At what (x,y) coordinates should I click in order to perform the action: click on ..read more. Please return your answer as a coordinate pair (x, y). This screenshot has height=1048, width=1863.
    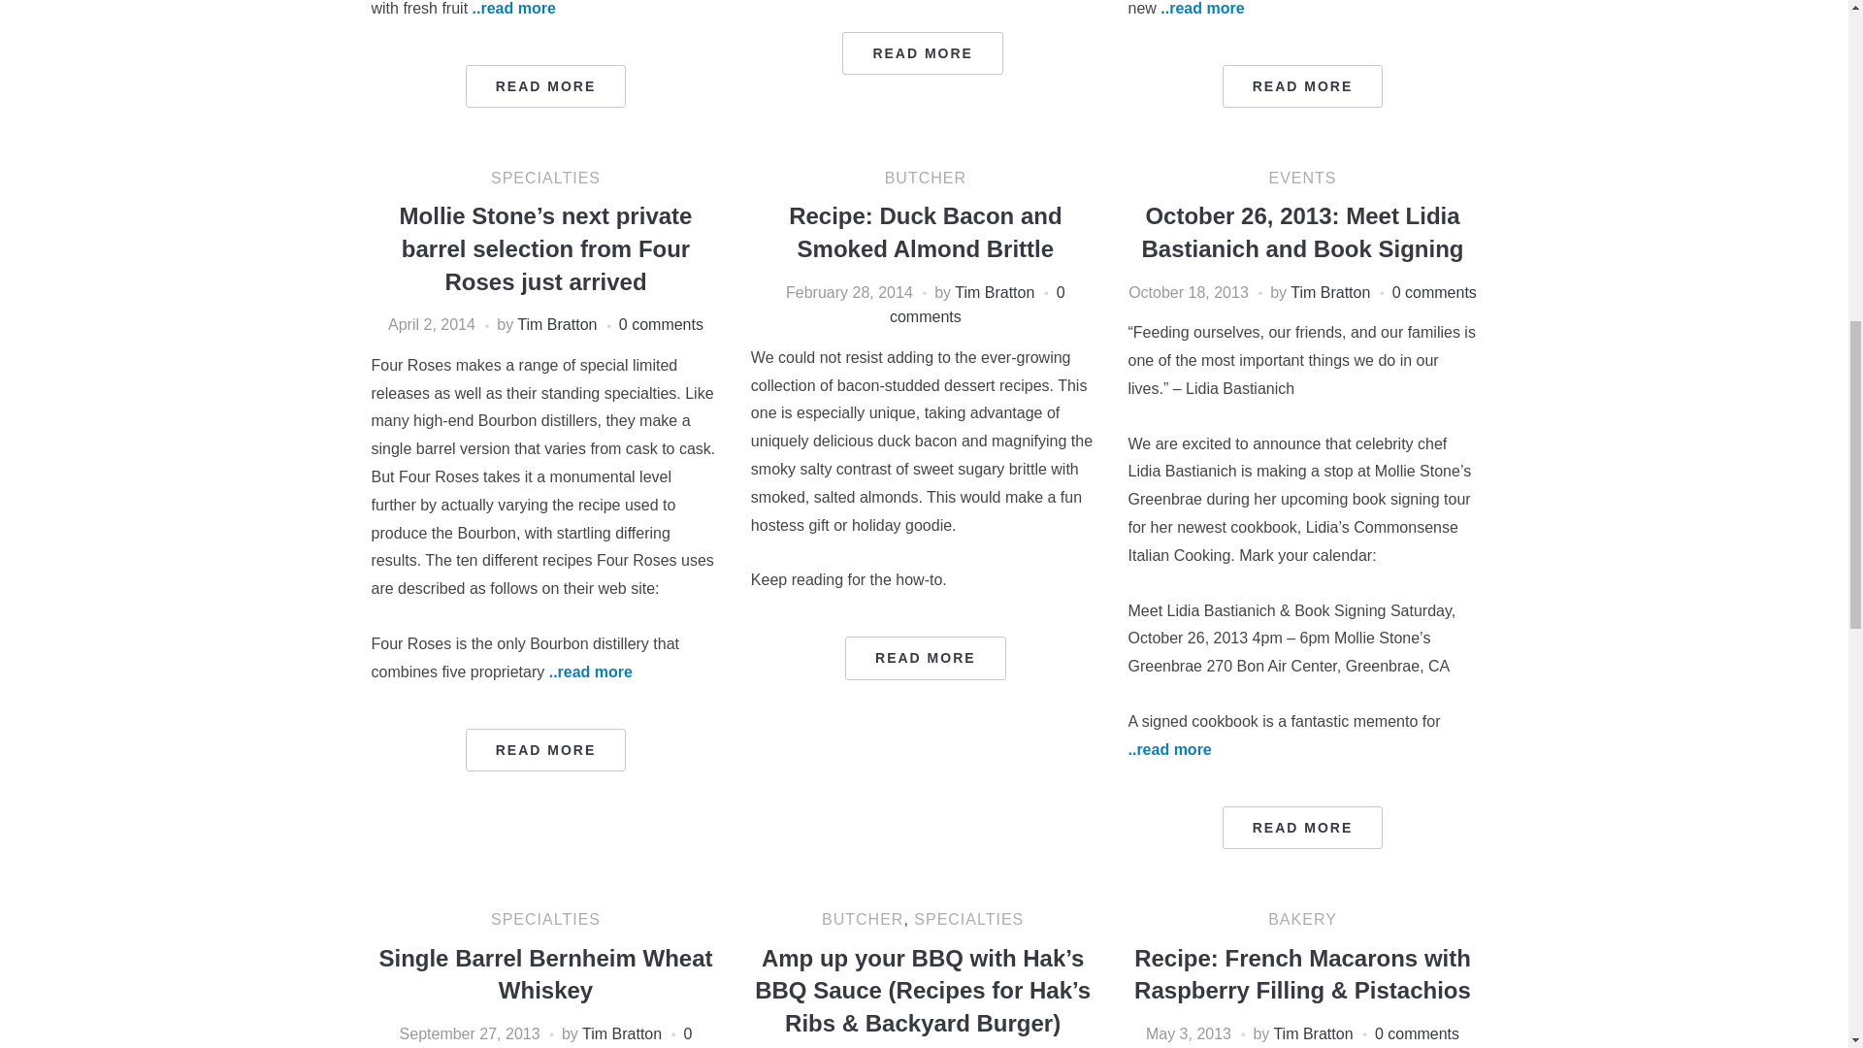
    Looking at the image, I should click on (1202, 8).